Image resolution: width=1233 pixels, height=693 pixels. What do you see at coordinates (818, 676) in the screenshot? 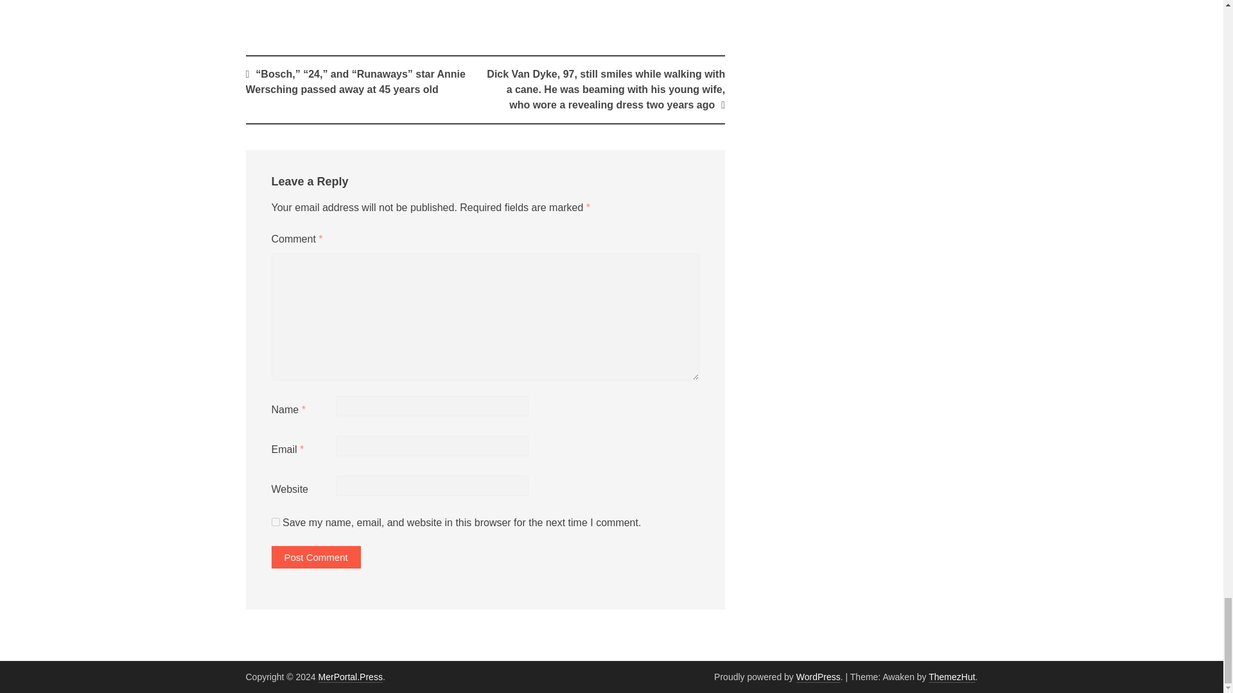
I see `WordPress` at bounding box center [818, 676].